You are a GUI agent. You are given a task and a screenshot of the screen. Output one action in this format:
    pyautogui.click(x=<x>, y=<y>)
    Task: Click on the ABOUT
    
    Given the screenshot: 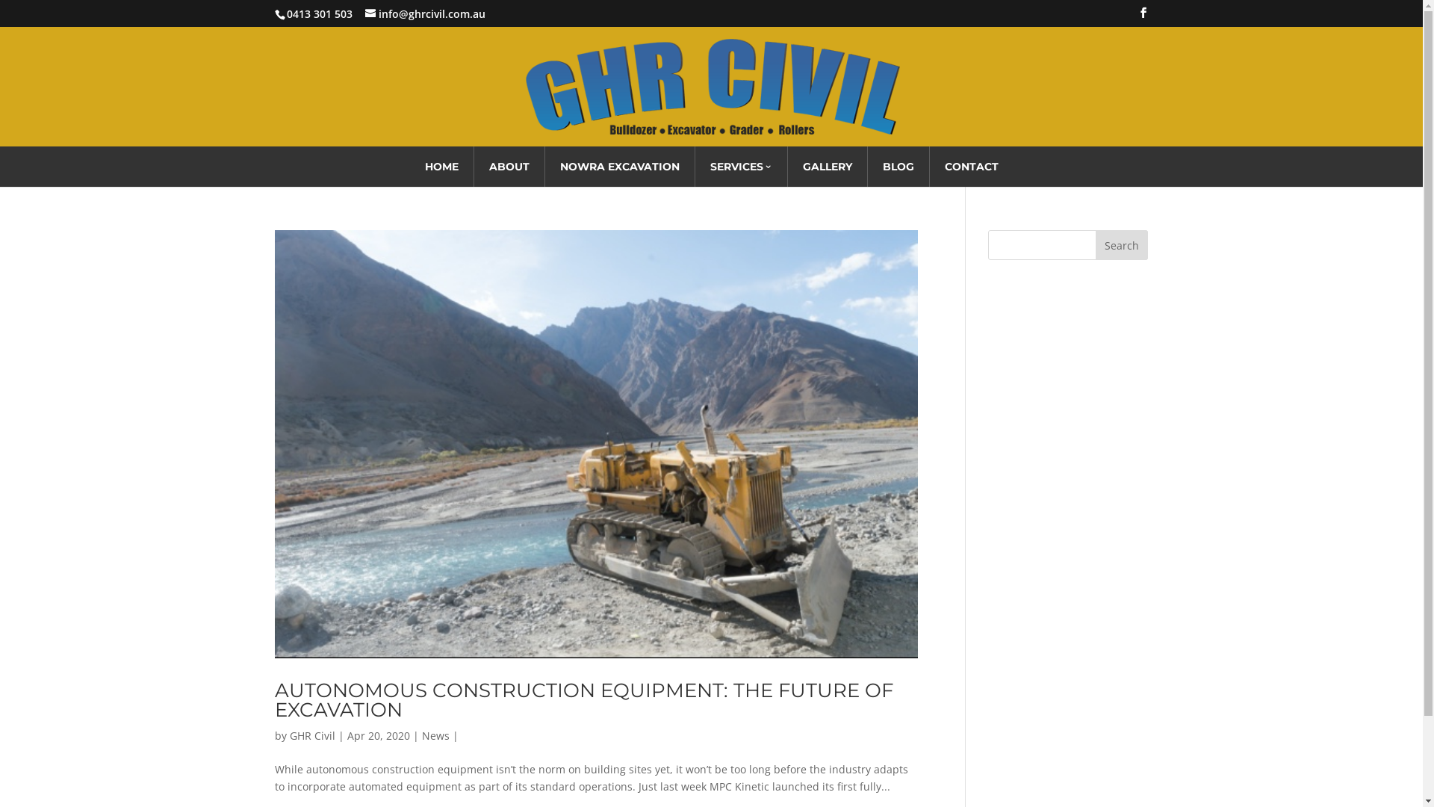 What is the action you would take?
    pyautogui.click(x=509, y=167)
    